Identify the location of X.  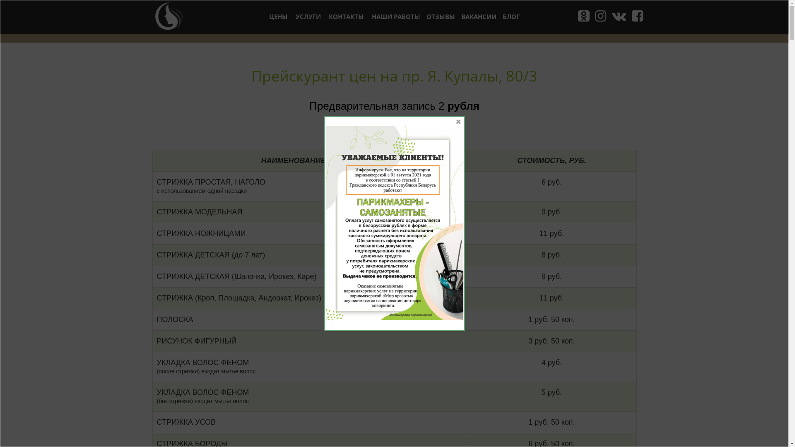
(458, 122).